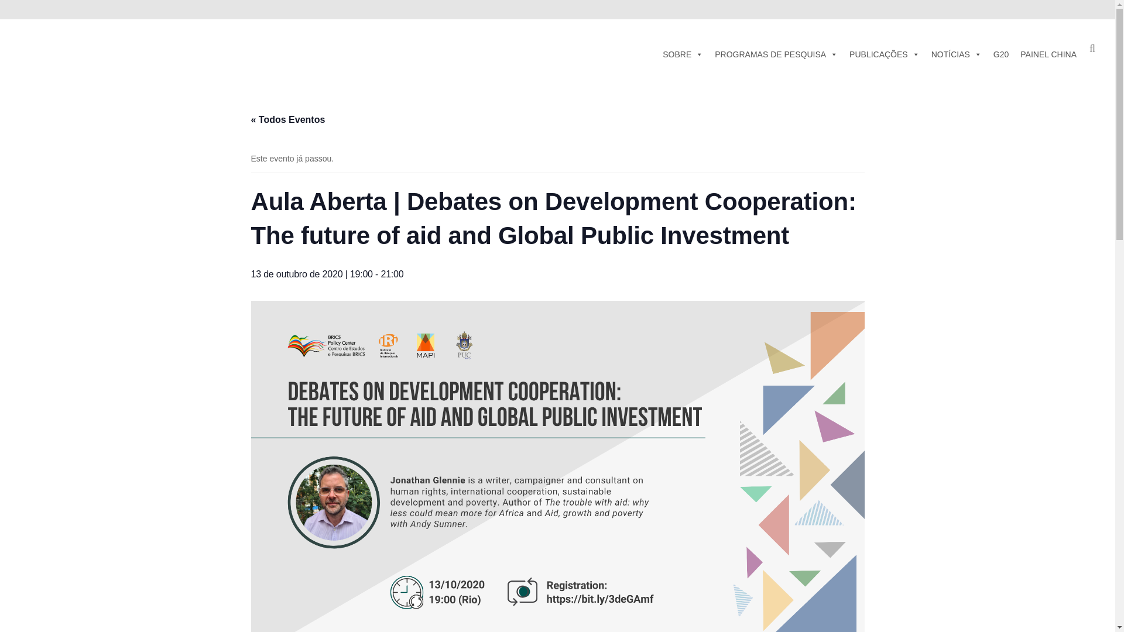 This screenshot has width=1124, height=632. I want to click on SOBRE, so click(683, 54).